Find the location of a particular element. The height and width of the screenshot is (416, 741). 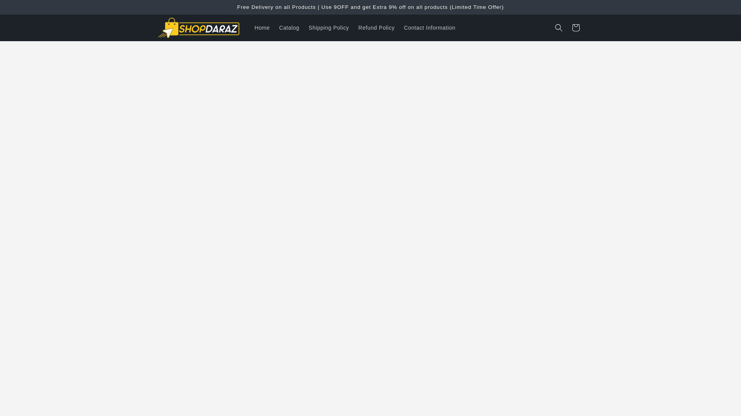

Skip to content is located at coordinates (23, 9).